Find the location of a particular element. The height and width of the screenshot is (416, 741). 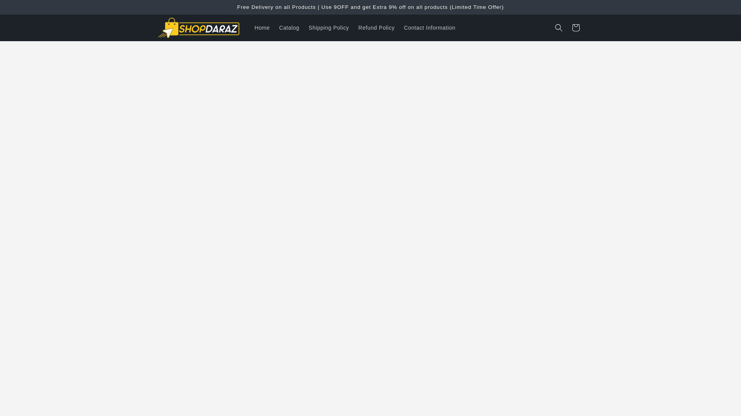

Skip to content is located at coordinates (23, 9).